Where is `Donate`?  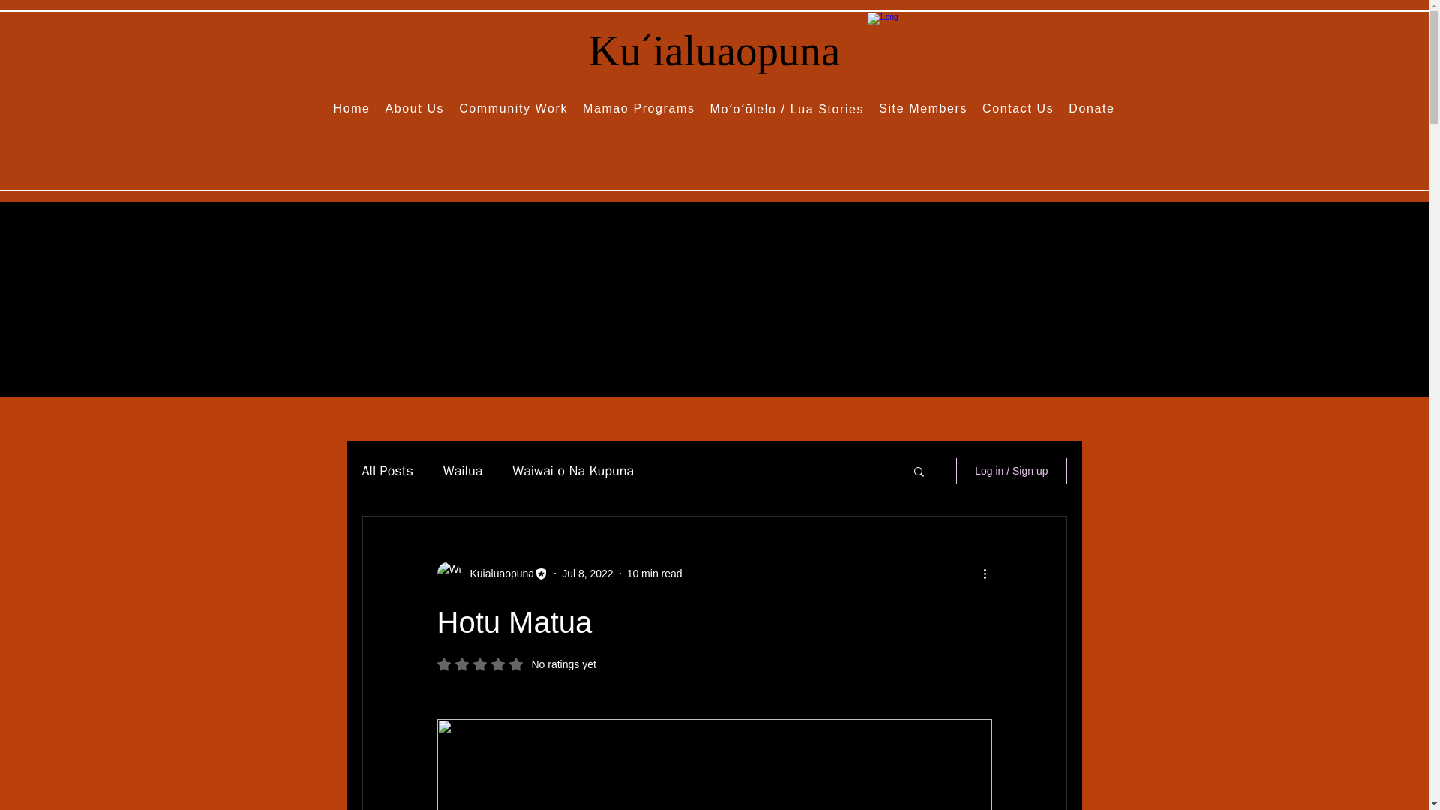 Donate is located at coordinates (492, 573).